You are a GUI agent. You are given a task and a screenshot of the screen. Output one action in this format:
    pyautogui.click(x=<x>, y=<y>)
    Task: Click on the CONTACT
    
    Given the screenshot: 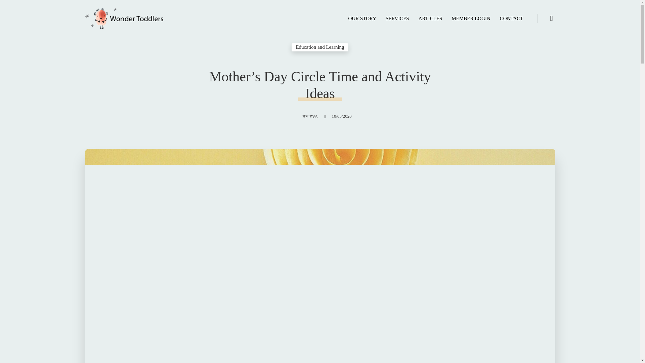 What is the action you would take?
    pyautogui.click(x=512, y=18)
    